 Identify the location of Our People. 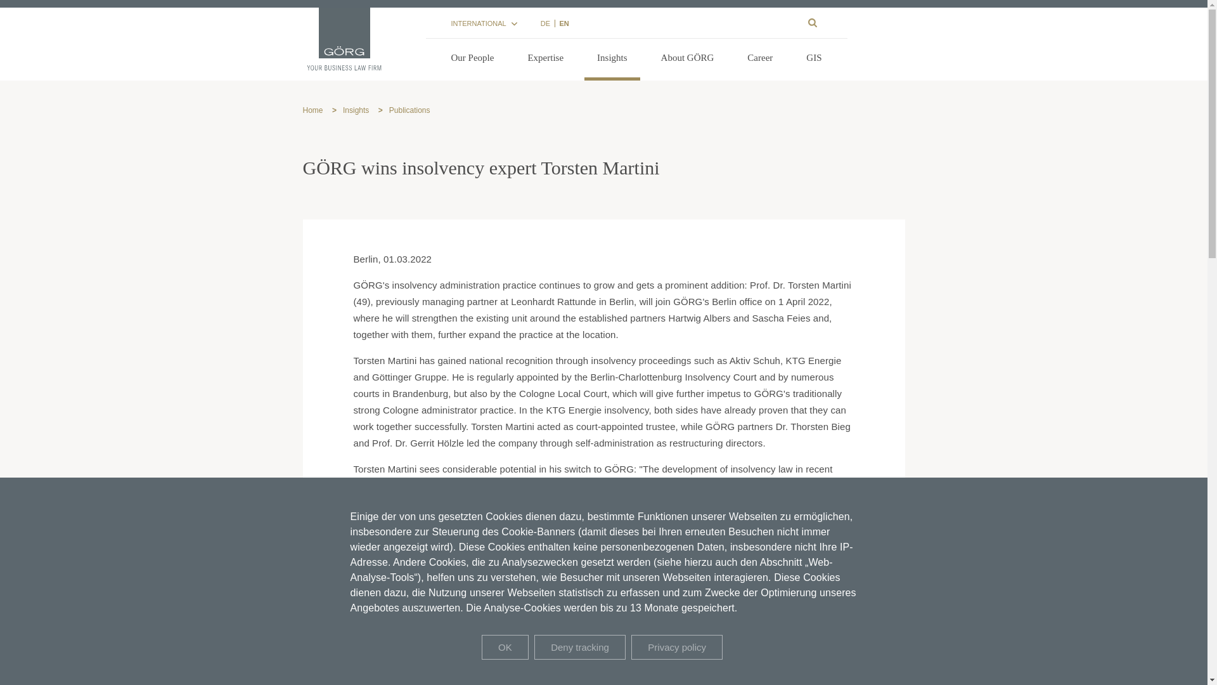
(473, 60).